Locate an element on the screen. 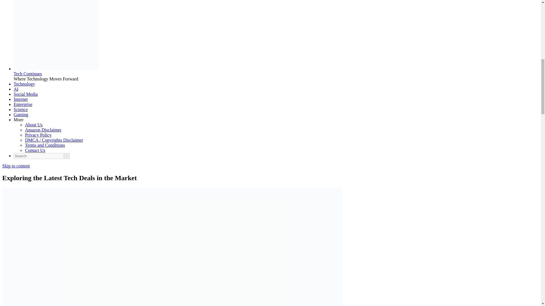 The image size is (545, 306). About Us is located at coordinates (33, 125).